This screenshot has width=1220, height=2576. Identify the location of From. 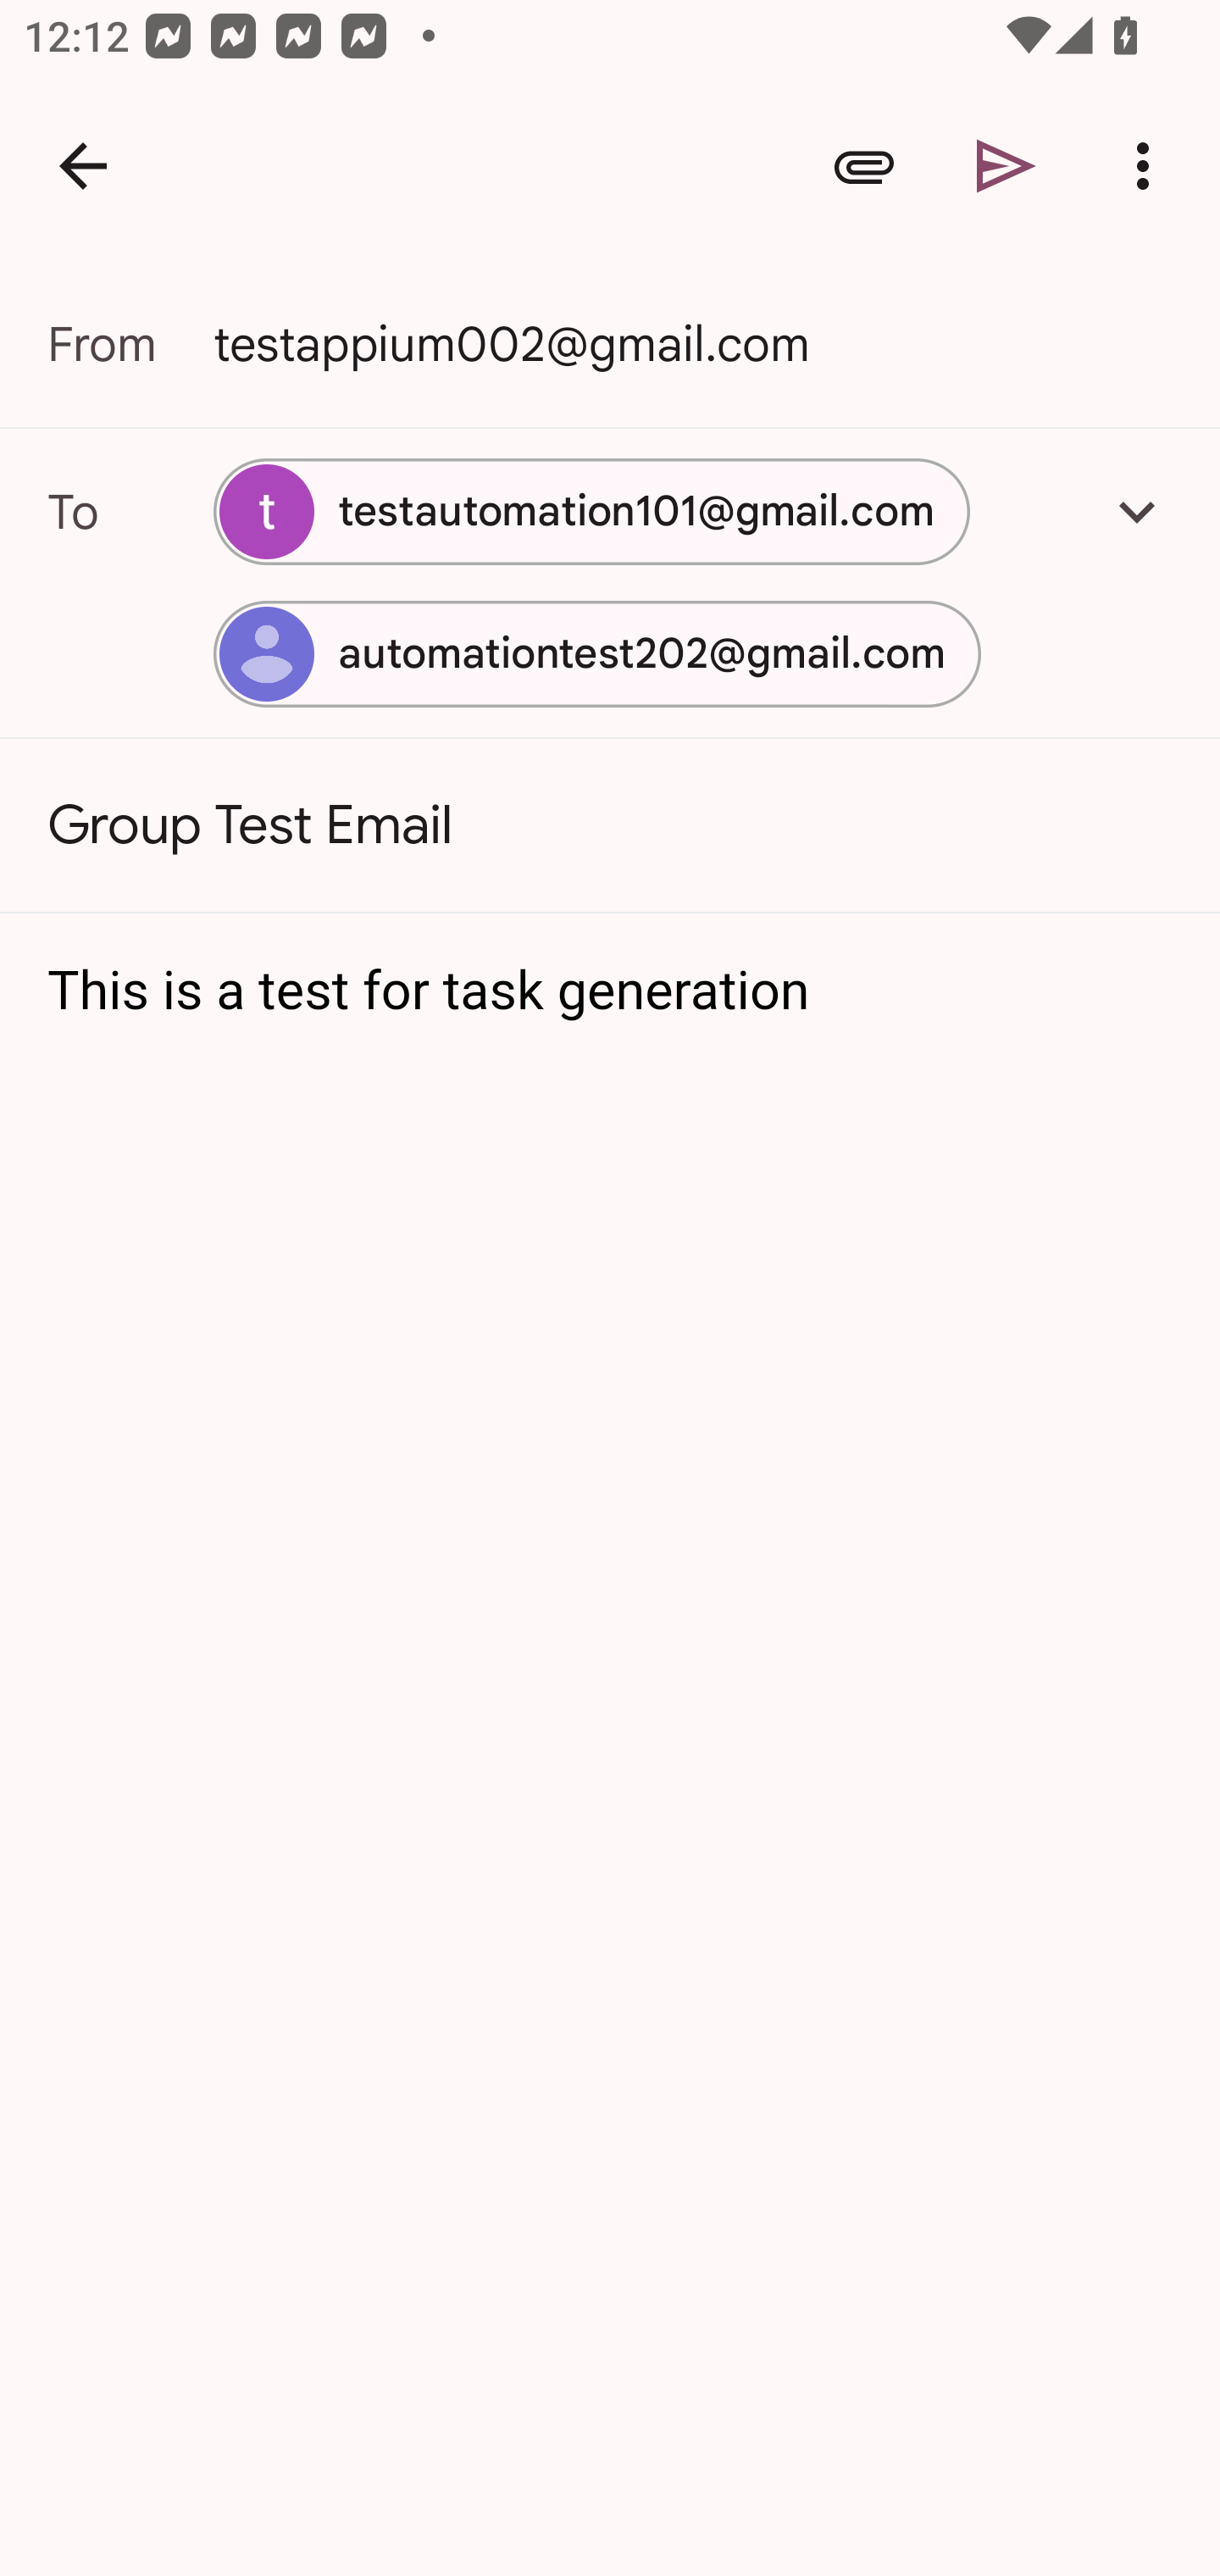
(130, 344).